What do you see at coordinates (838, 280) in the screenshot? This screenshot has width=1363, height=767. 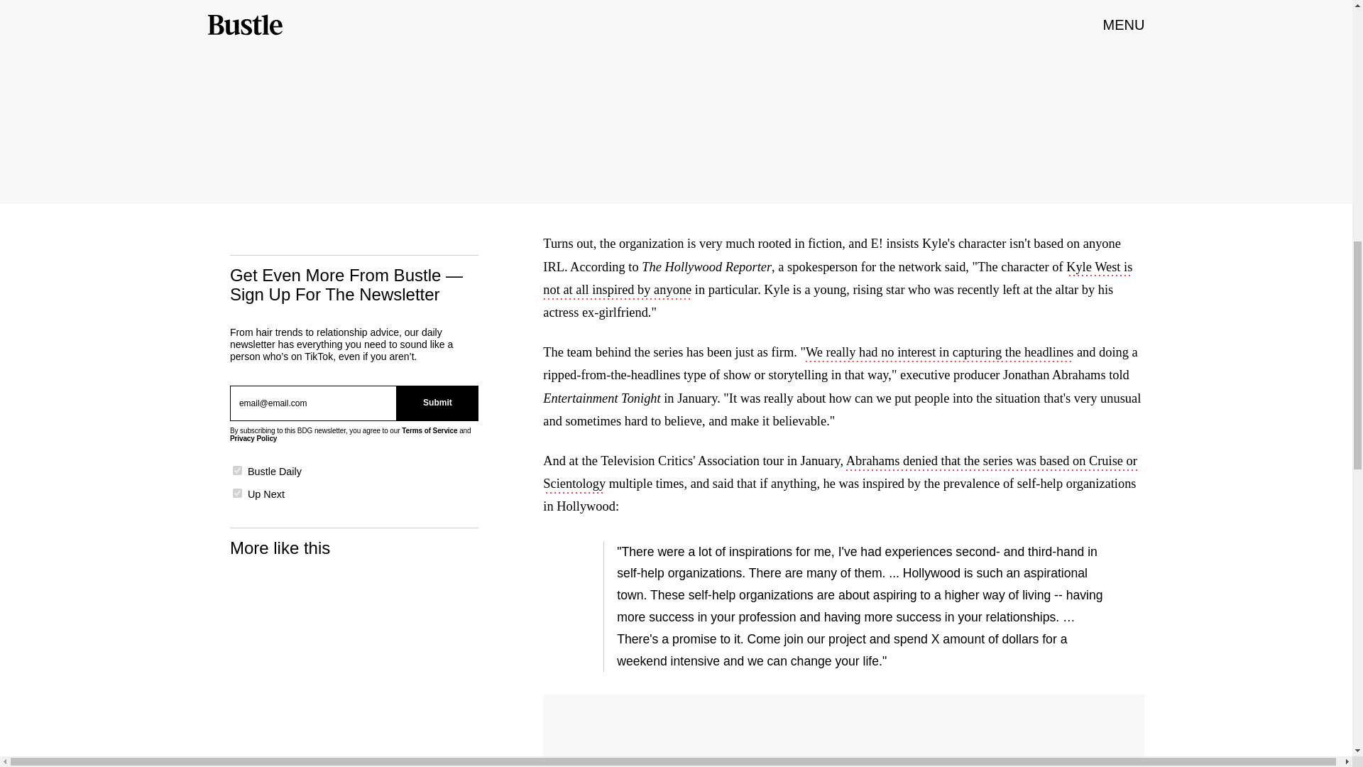 I see `Kyle West is not at all inspired by anyone` at bounding box center [838, 280].